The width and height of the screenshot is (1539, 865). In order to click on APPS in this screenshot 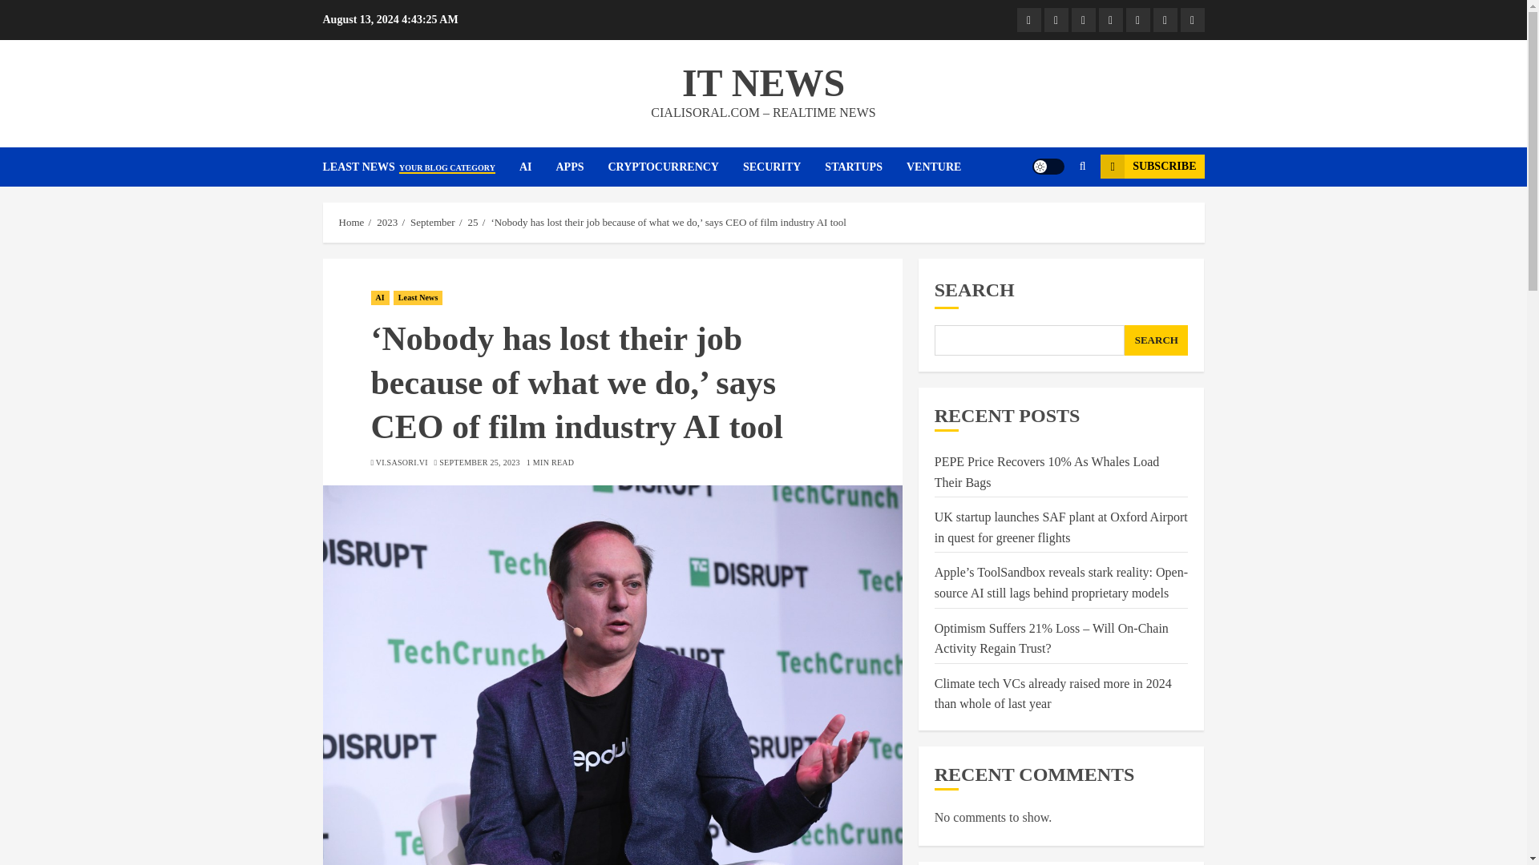, I will do `click(582, 167)`.